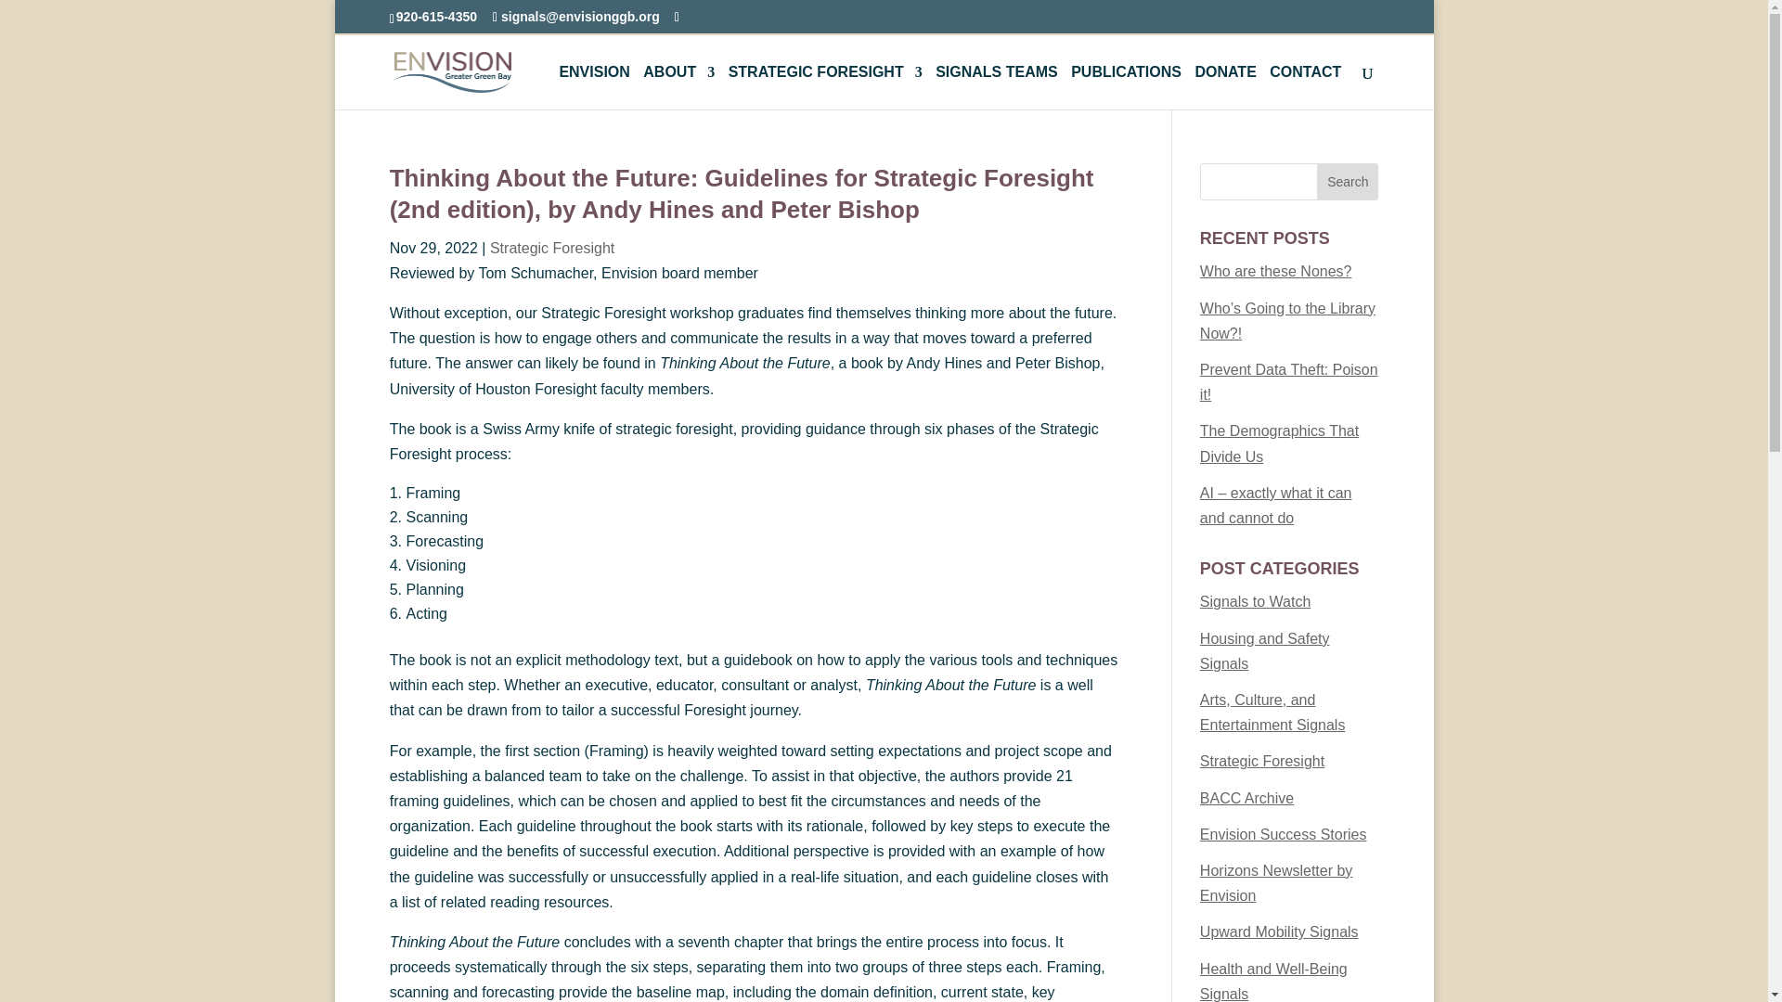 Image resolution: width=1782 pixels, height=1002 pixels. Describe the element at coordinates (1125, 87) in the screenshot. I see `PUBLICATIONS` at that location.